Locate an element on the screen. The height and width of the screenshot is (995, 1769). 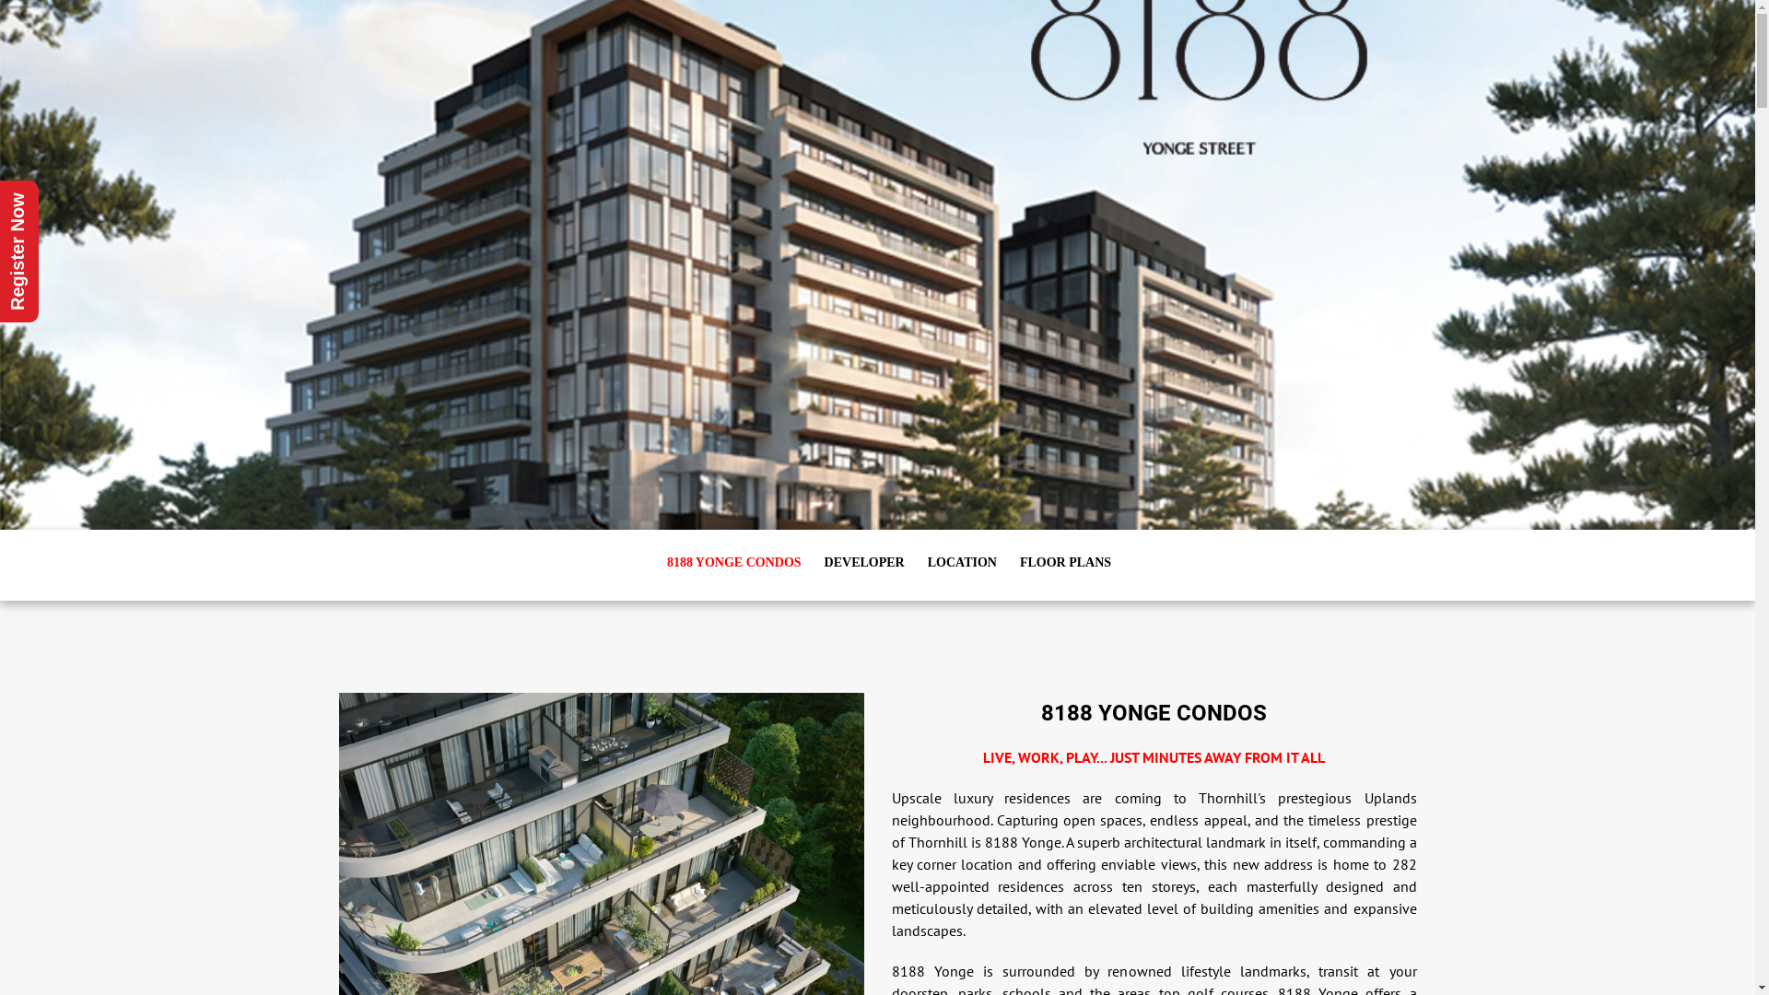
LOCATION is located at coordinates (962, 562).